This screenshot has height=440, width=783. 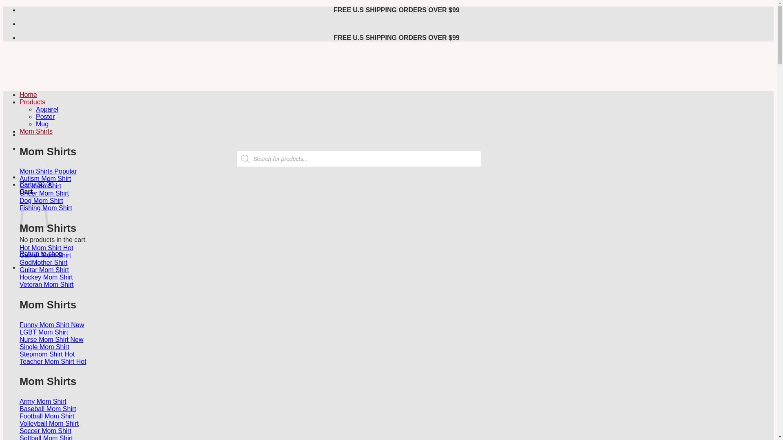 What do you see at coordinates (46, 277) in the screenshot?
I see `Hockey Mom Shirt` at bounding box center [46, 277].